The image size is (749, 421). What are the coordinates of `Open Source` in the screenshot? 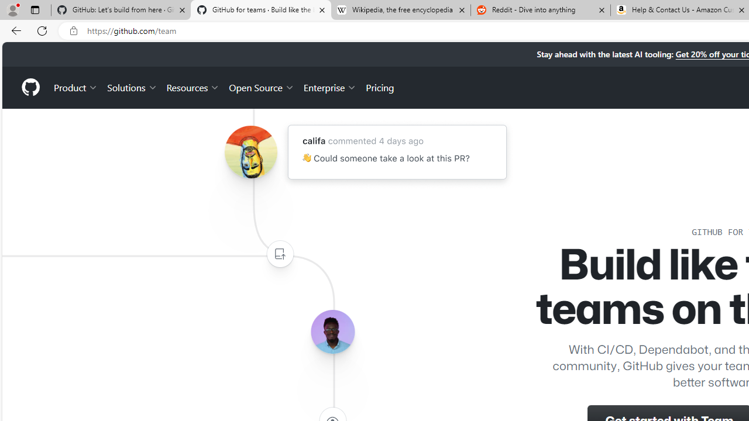 It's located at (261, 87).